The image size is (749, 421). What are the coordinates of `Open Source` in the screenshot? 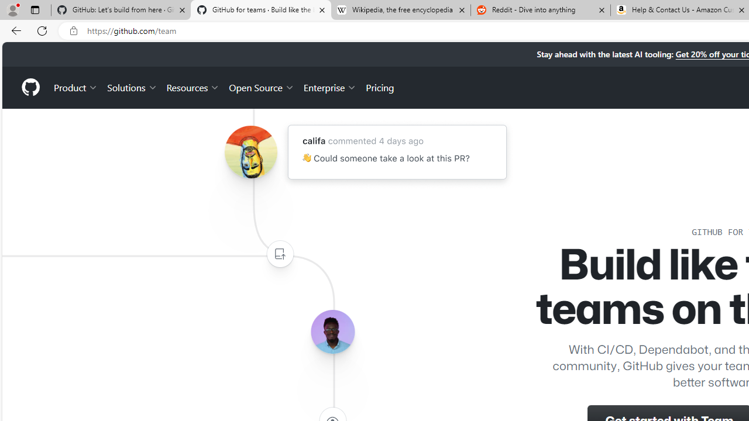 It's located at (261, 87).